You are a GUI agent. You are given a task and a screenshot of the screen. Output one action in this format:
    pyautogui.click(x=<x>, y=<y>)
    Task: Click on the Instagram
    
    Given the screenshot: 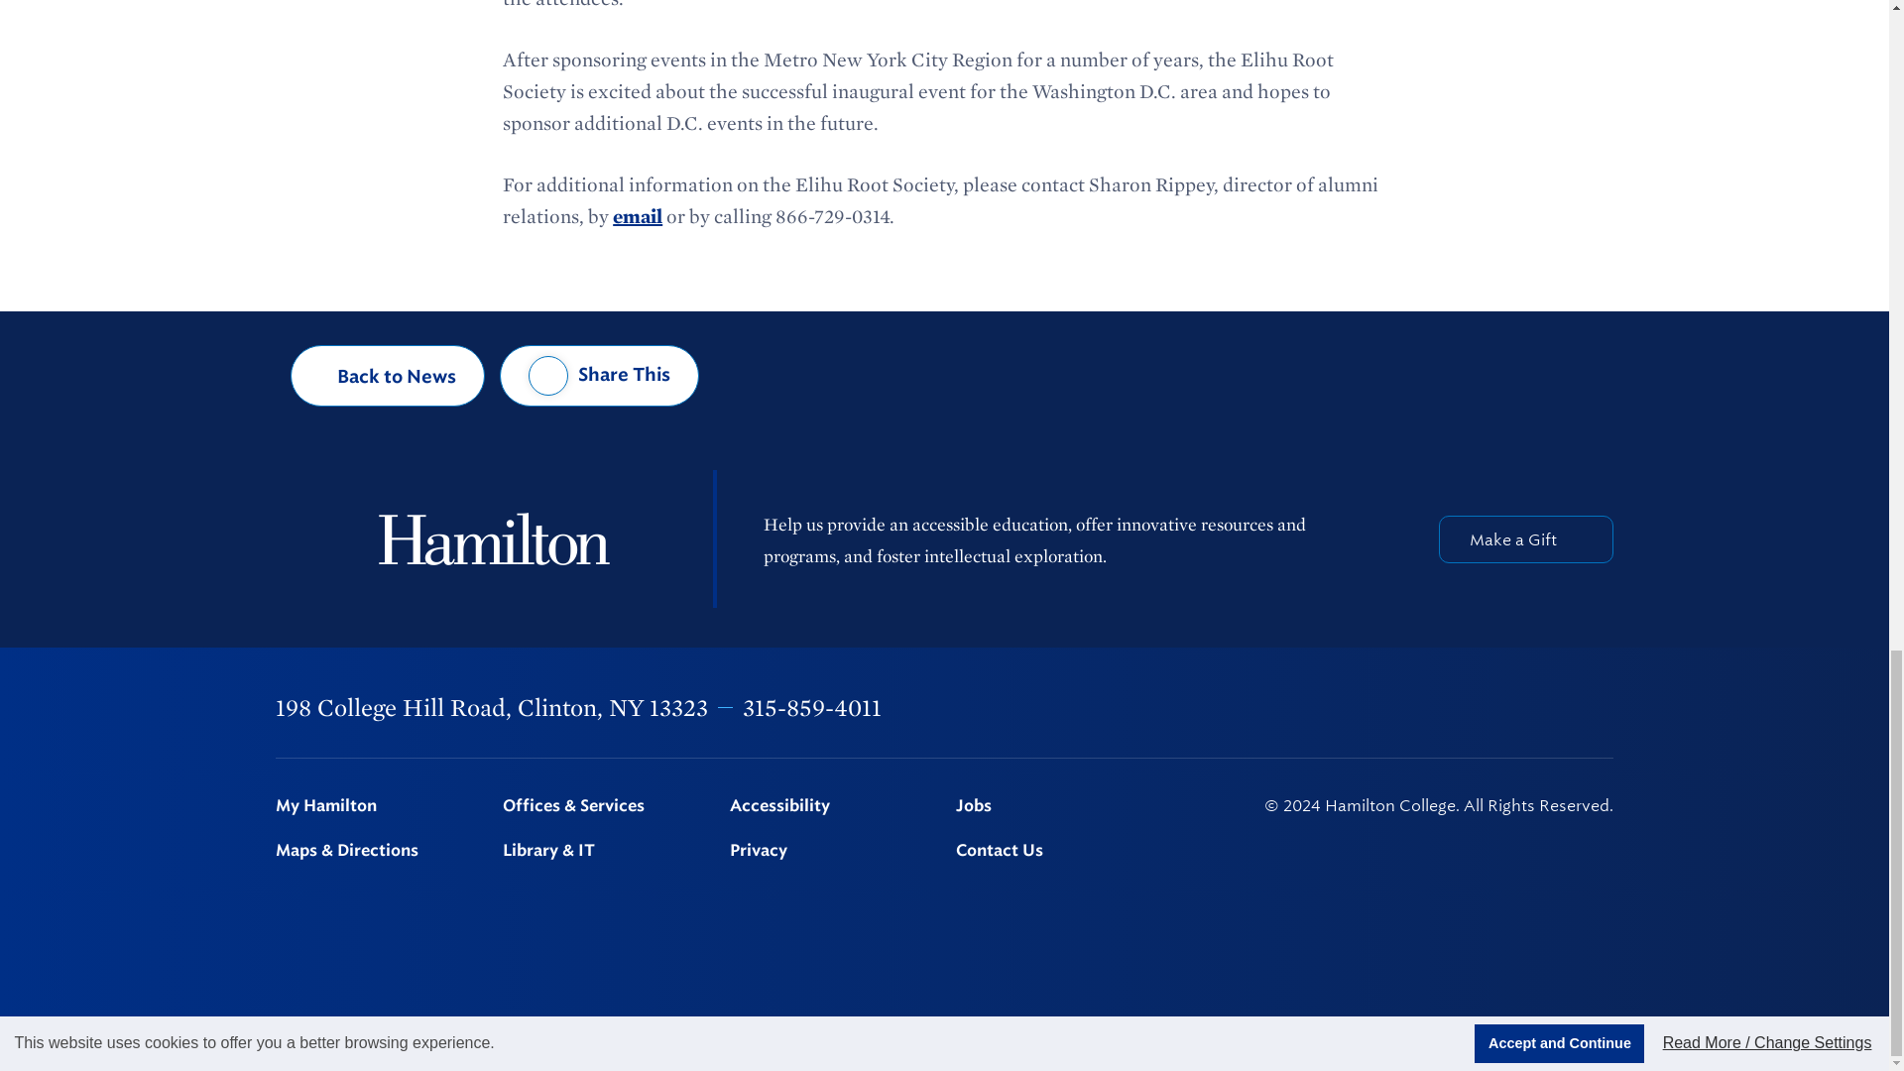 What is the action you would take?
    pyautogui.click(x=1450, y=707)
    